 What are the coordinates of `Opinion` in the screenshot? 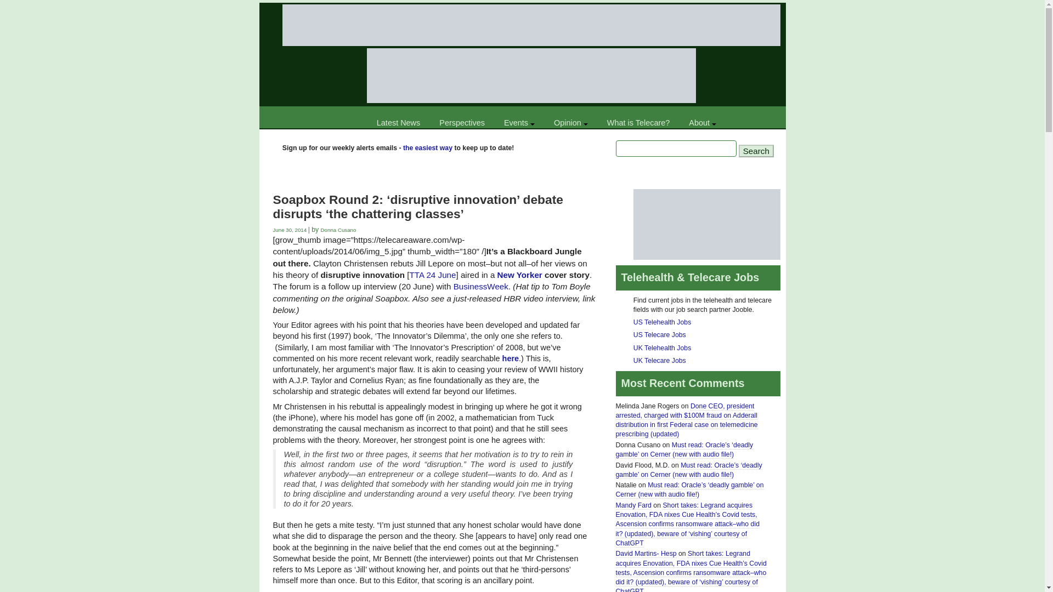 It's located at (571, 123).